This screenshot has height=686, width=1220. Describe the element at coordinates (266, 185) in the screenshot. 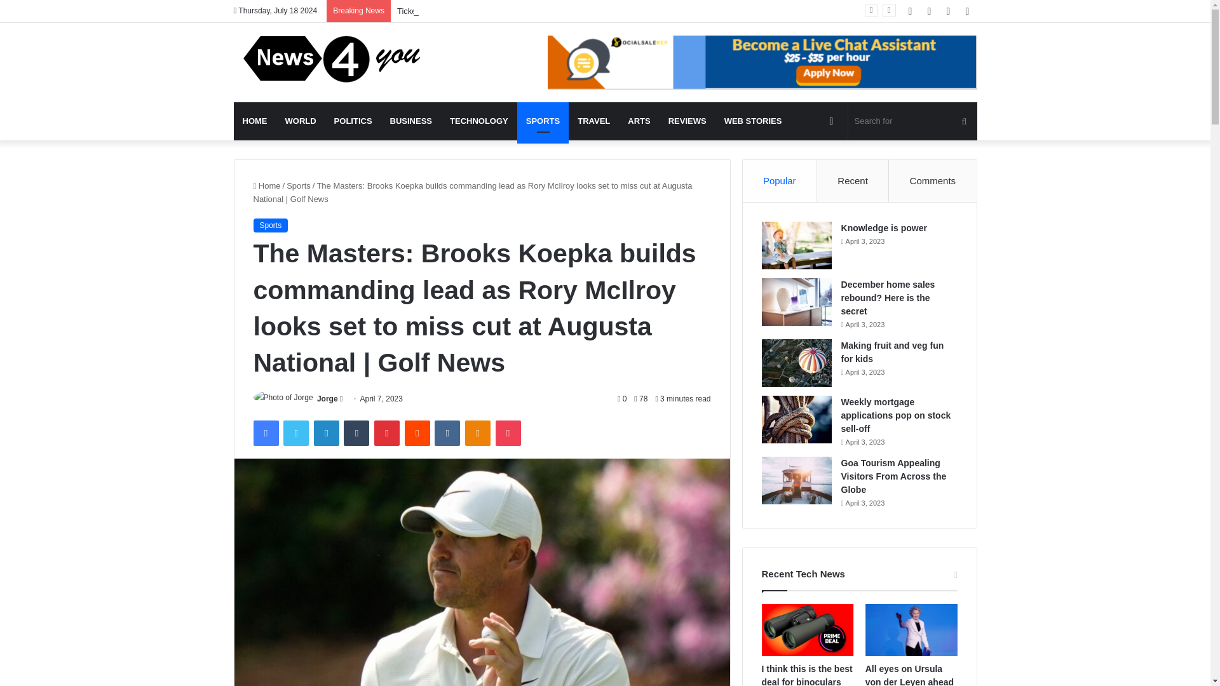

I see `Home` at that location.